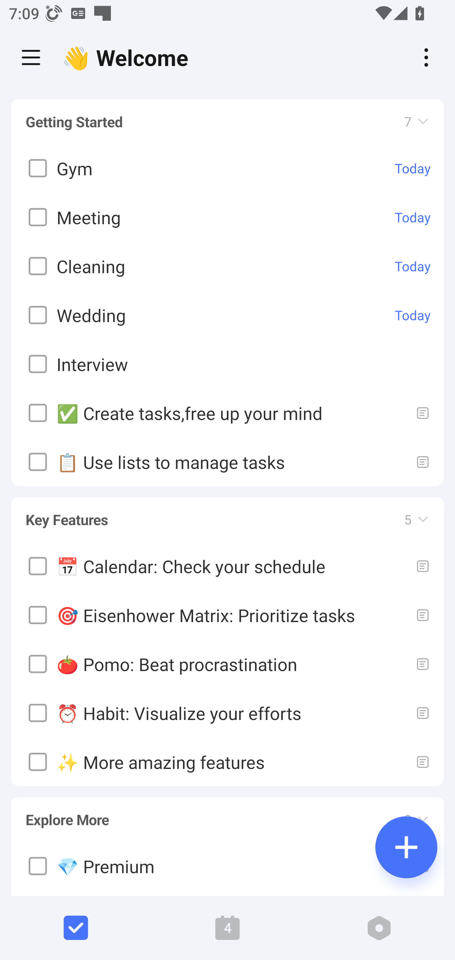  I want to click on 🍅 Pomo: Beat procrastination, so click(227, 664).